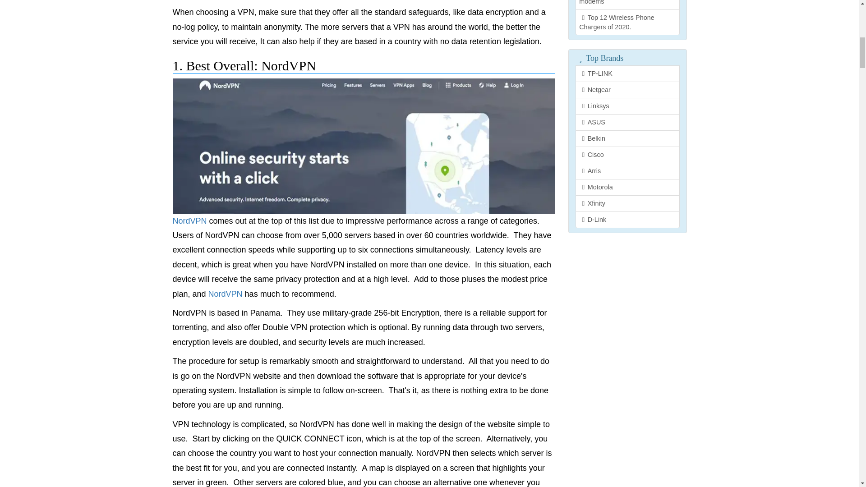 The width and height of the screenshot is (866, 487). What do you see at coordinates (627, 244) in the screenshot?
I see `DMCA.com Protection Status` at bounding box center [627, 244].